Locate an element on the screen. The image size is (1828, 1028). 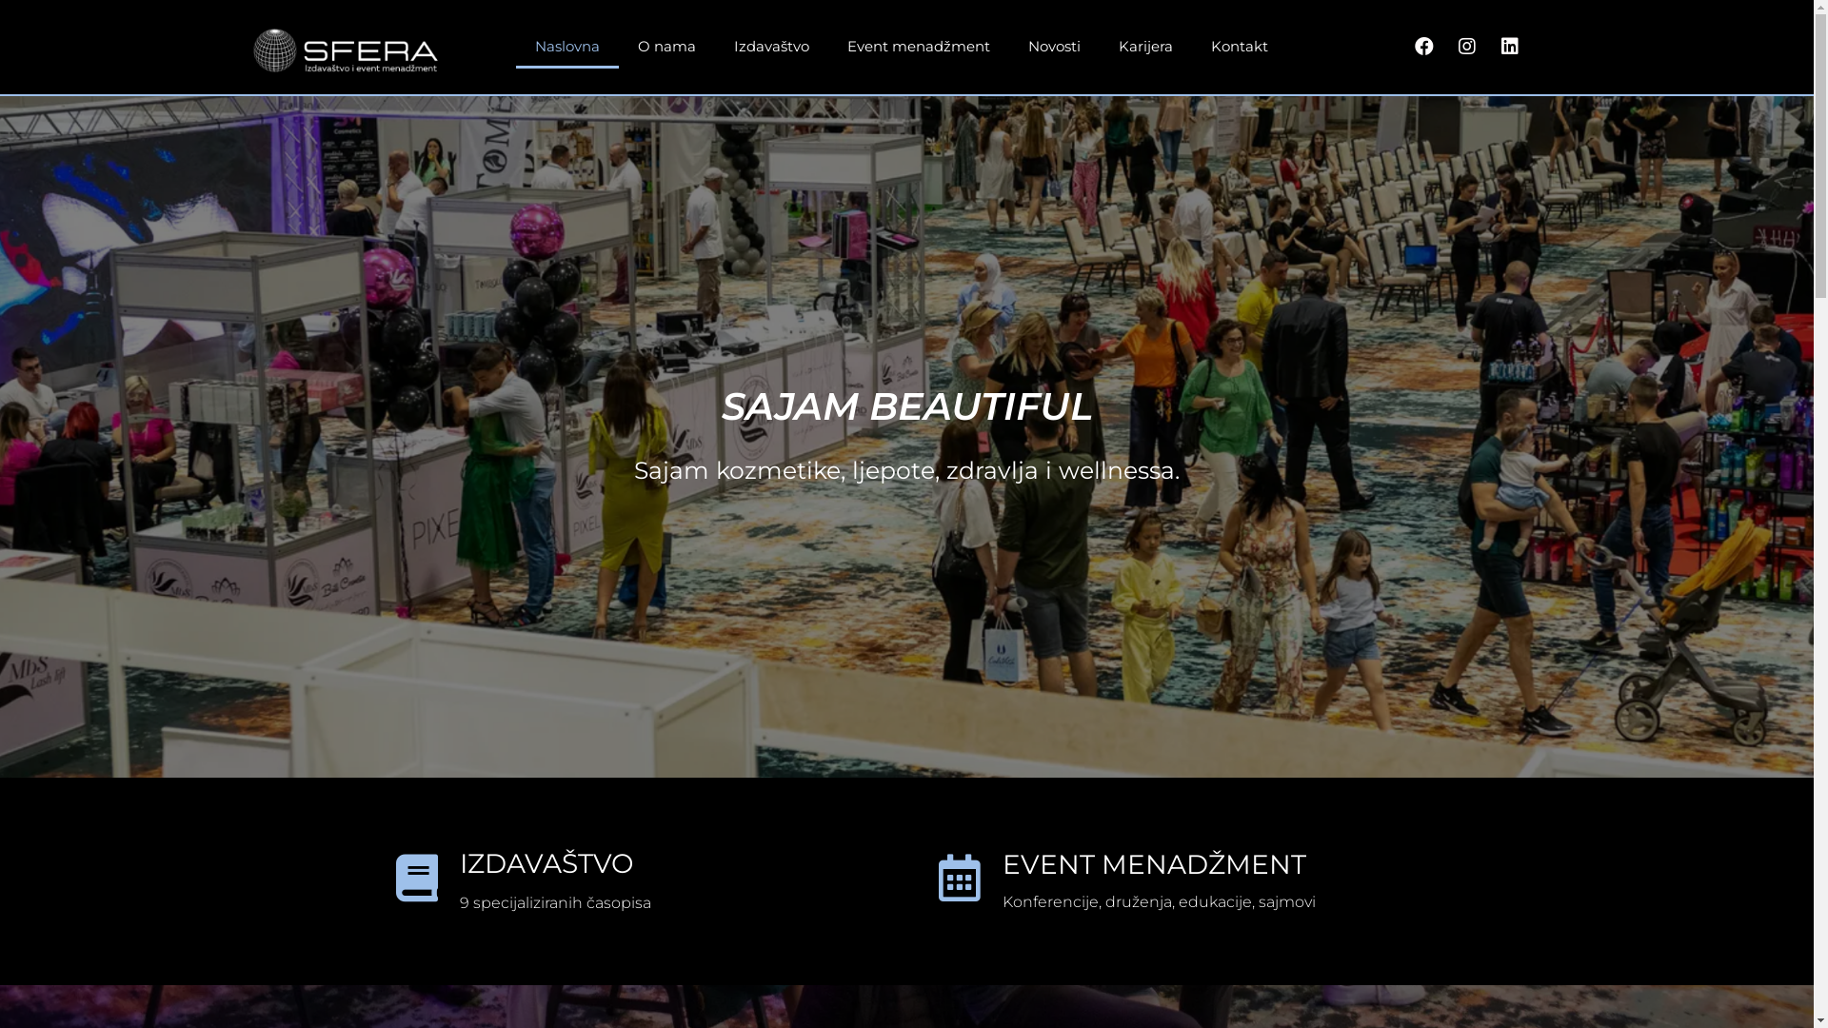
Novosti is located at coordinates (1055, 47).